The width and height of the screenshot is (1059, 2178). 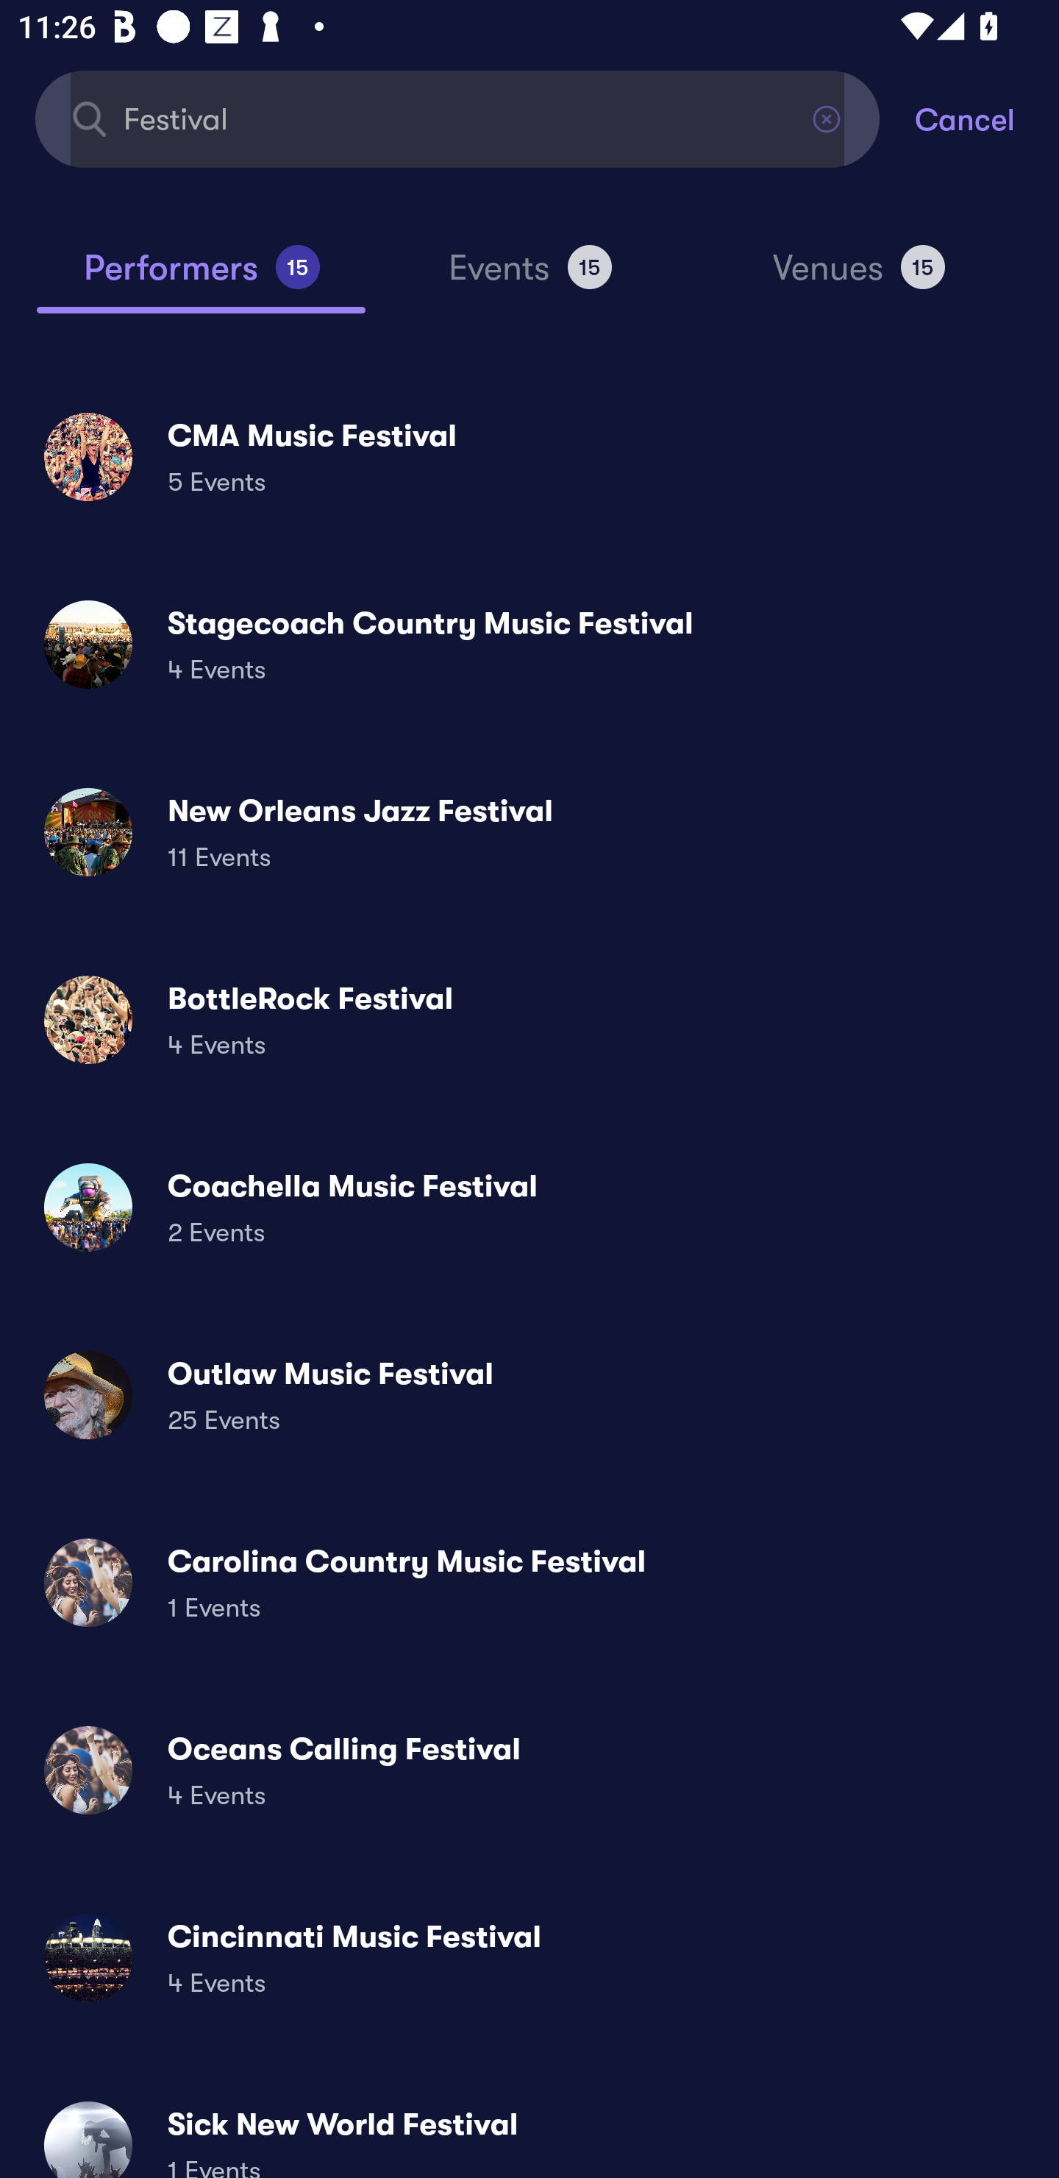 I want to click on Coachella Music Festival 2 Events, so click(x=529, y=1207).